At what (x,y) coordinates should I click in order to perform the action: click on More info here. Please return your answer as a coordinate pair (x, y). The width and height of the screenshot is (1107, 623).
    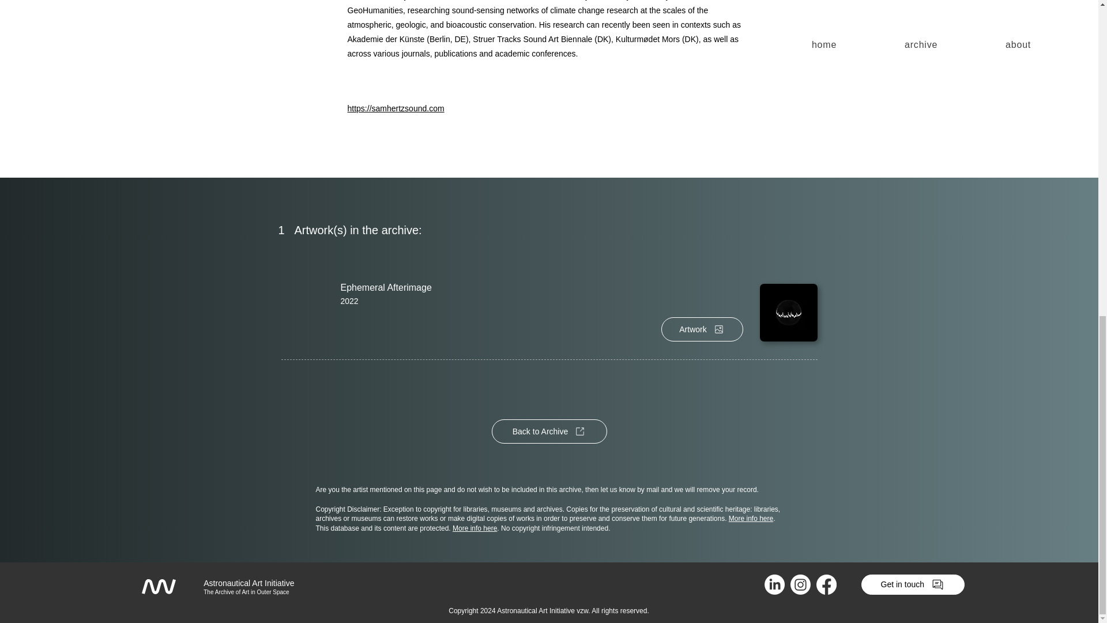
    Looking at the image, I should click on (751, 519).